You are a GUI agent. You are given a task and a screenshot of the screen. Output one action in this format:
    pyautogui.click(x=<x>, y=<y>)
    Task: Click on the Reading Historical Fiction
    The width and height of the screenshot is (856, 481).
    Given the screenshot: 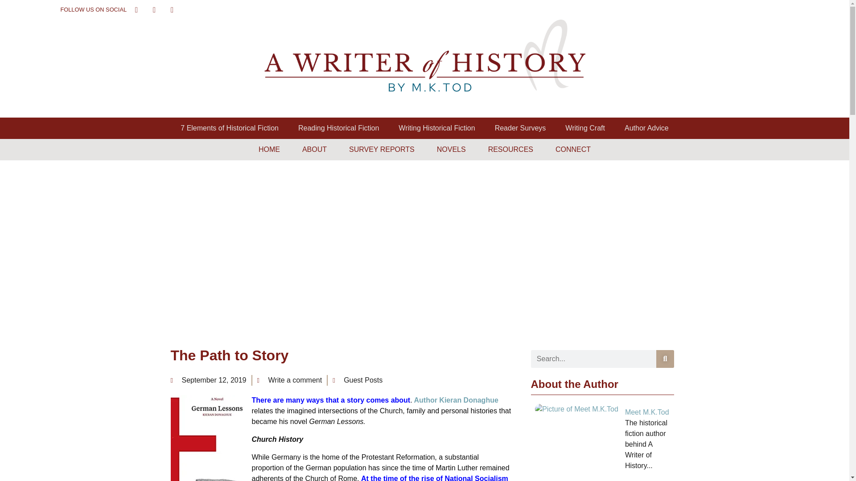 What is the action you would take?
    pyautogui.click(x=338, y=128)
    